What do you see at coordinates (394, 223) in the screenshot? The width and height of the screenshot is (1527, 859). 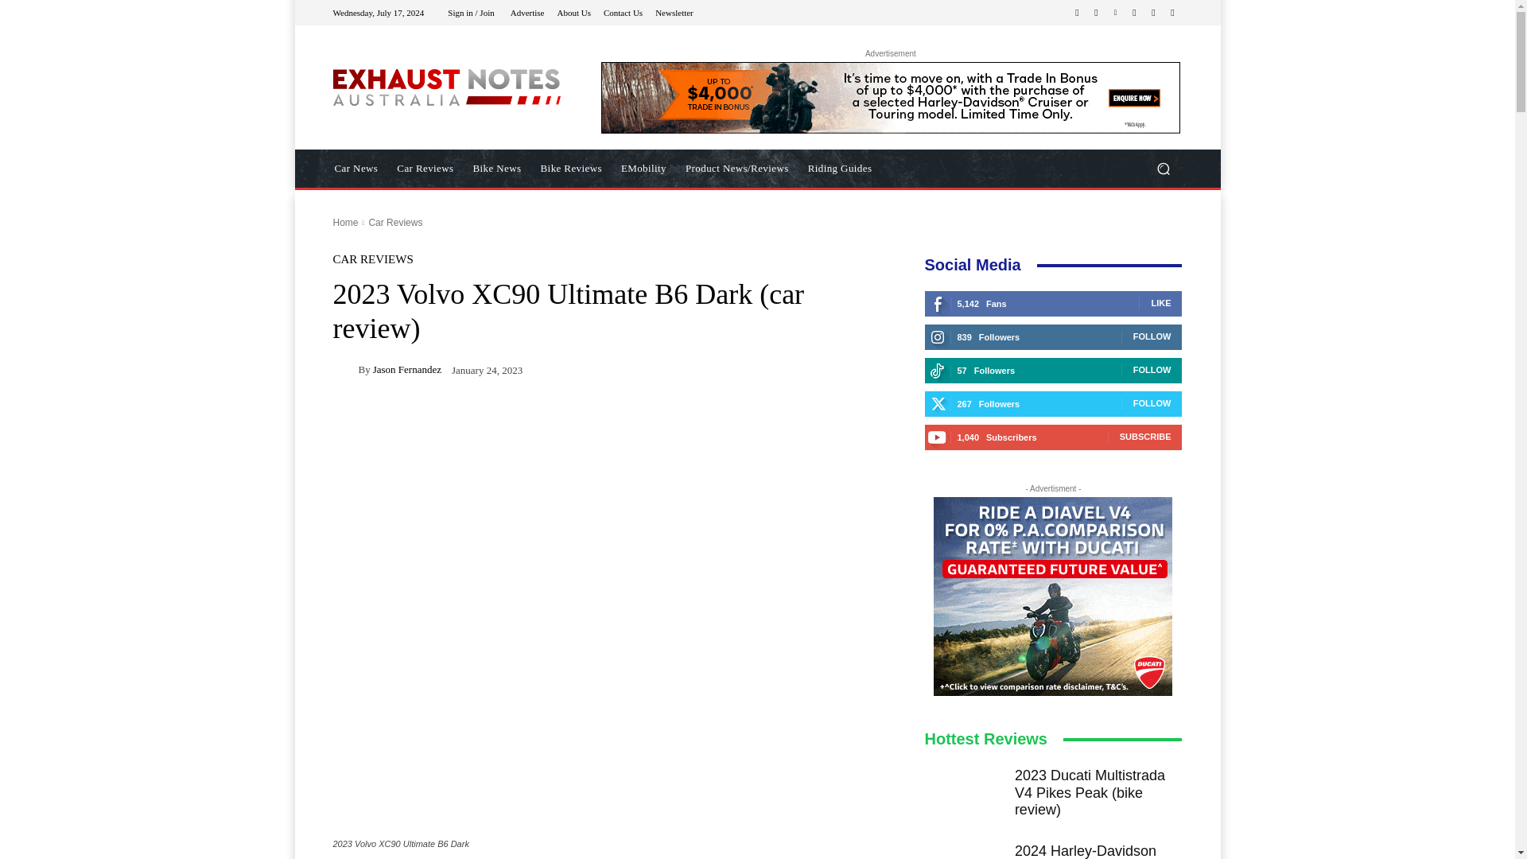 I see `Car Reviews` at bounding box center [394, 223].